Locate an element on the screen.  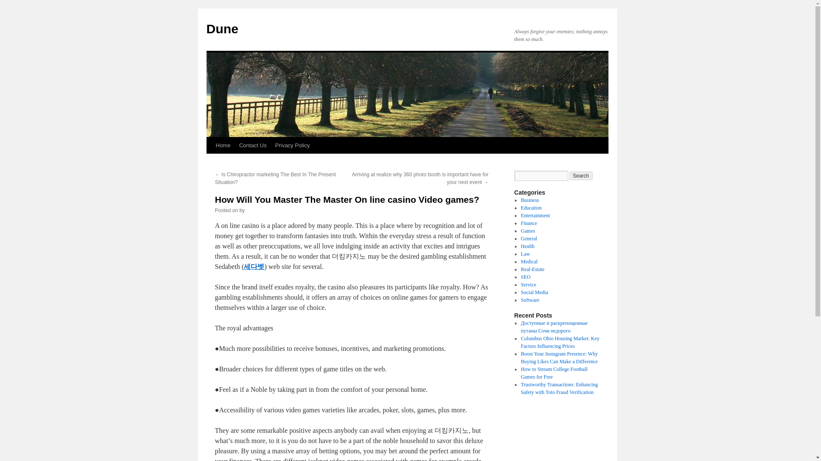
Law is located at coordinates (525, 254).